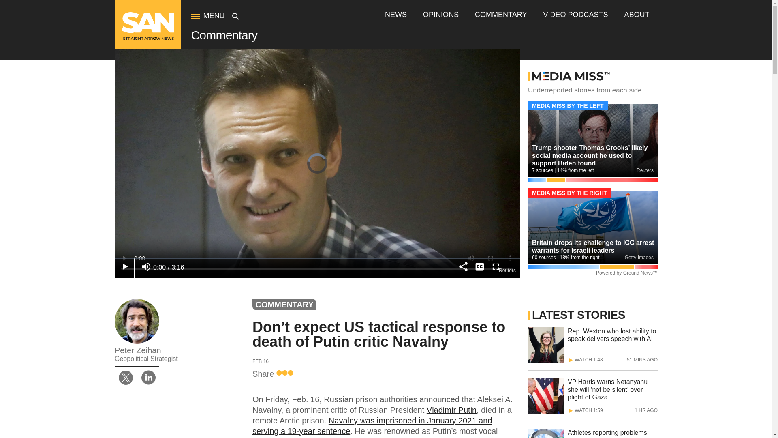  What do you see at coordinates (124, 267) in the screenshot?
I see `Play` at bounding box center [124, 267].